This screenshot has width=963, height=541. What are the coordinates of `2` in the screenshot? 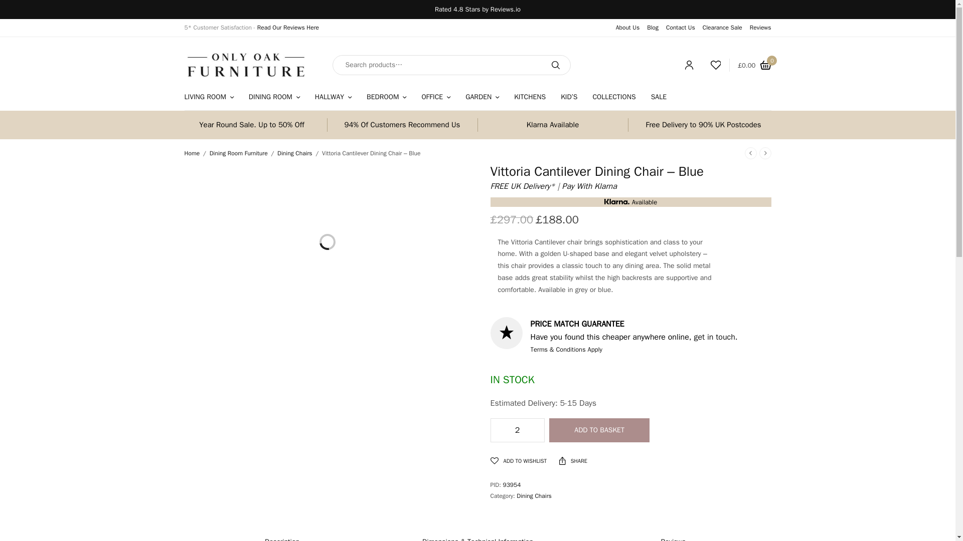 It's located at (517, 430).